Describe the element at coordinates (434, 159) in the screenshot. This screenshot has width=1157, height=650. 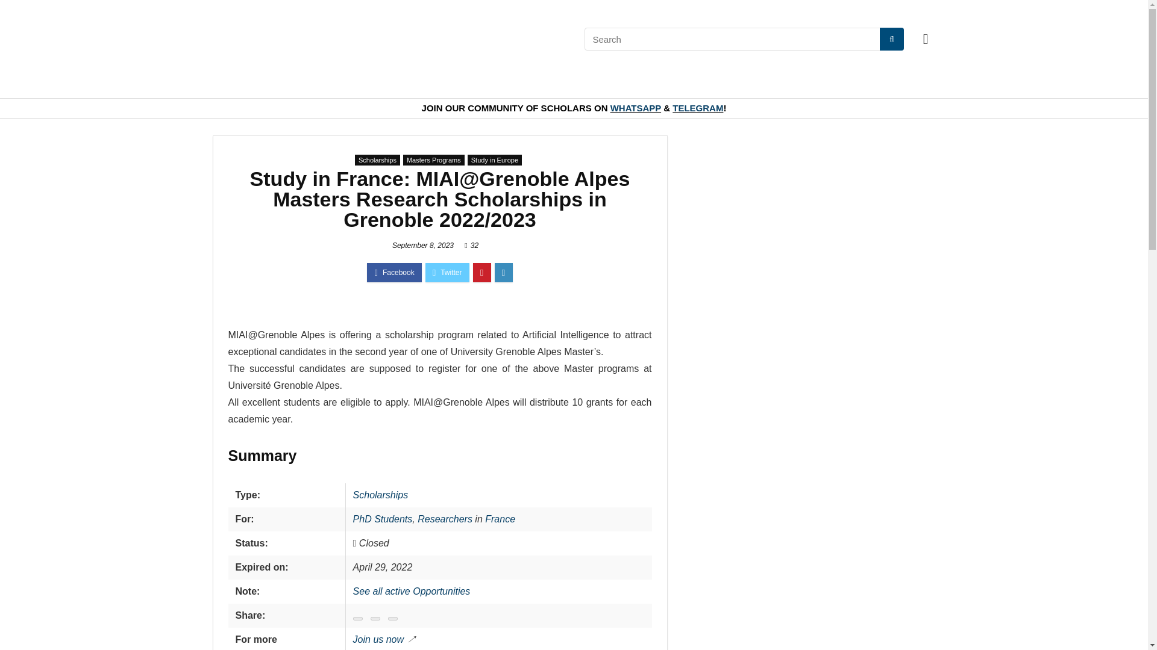
I see `Masters Programs` at that location.